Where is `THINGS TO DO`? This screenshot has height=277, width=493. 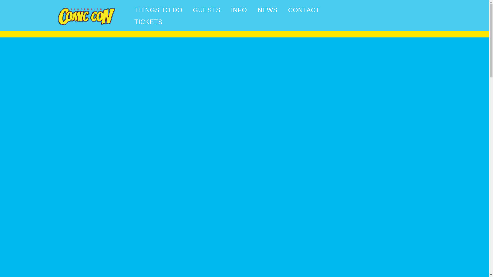
THINGS TO DO is located at coordinates (158, 10).